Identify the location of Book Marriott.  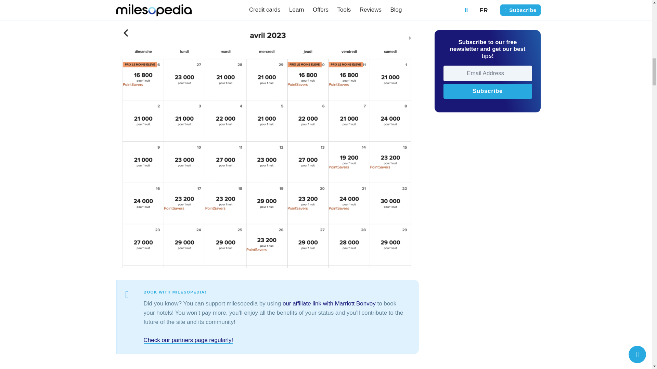
(329, 303).